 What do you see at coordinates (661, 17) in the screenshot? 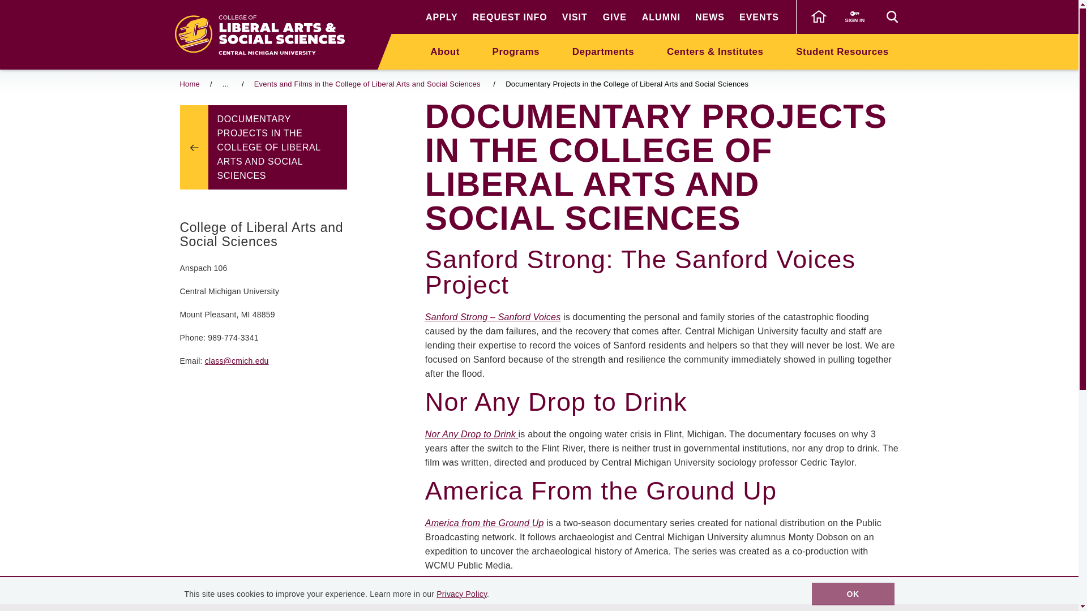
I see `ALUMNI` at bounding box center [661, 17].